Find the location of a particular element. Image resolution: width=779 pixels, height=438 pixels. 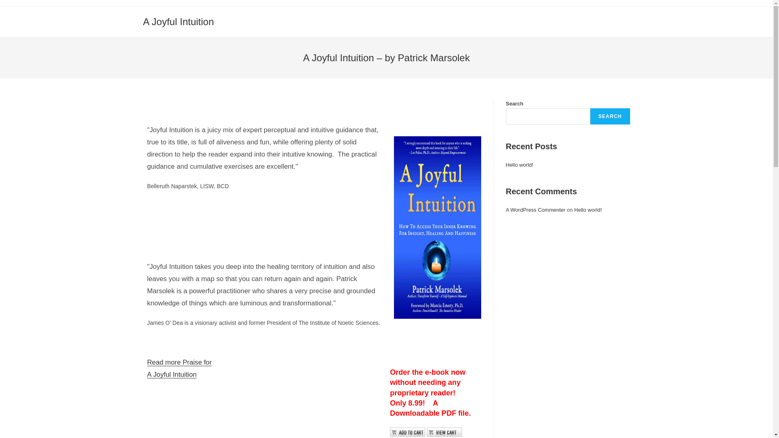

A WordPress Commenter is located at coordinates (536, 209).